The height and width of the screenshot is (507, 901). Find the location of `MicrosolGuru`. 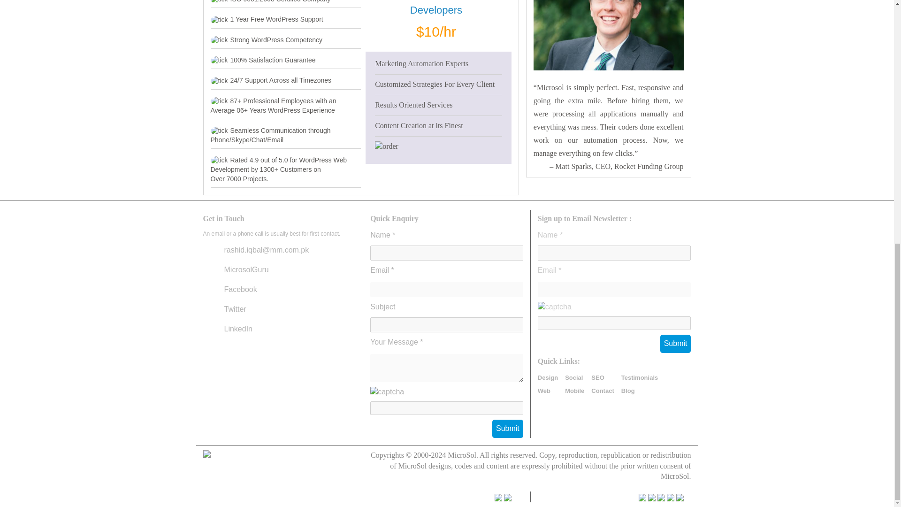

MicrosolGuru is located at coordinates (246, 269).